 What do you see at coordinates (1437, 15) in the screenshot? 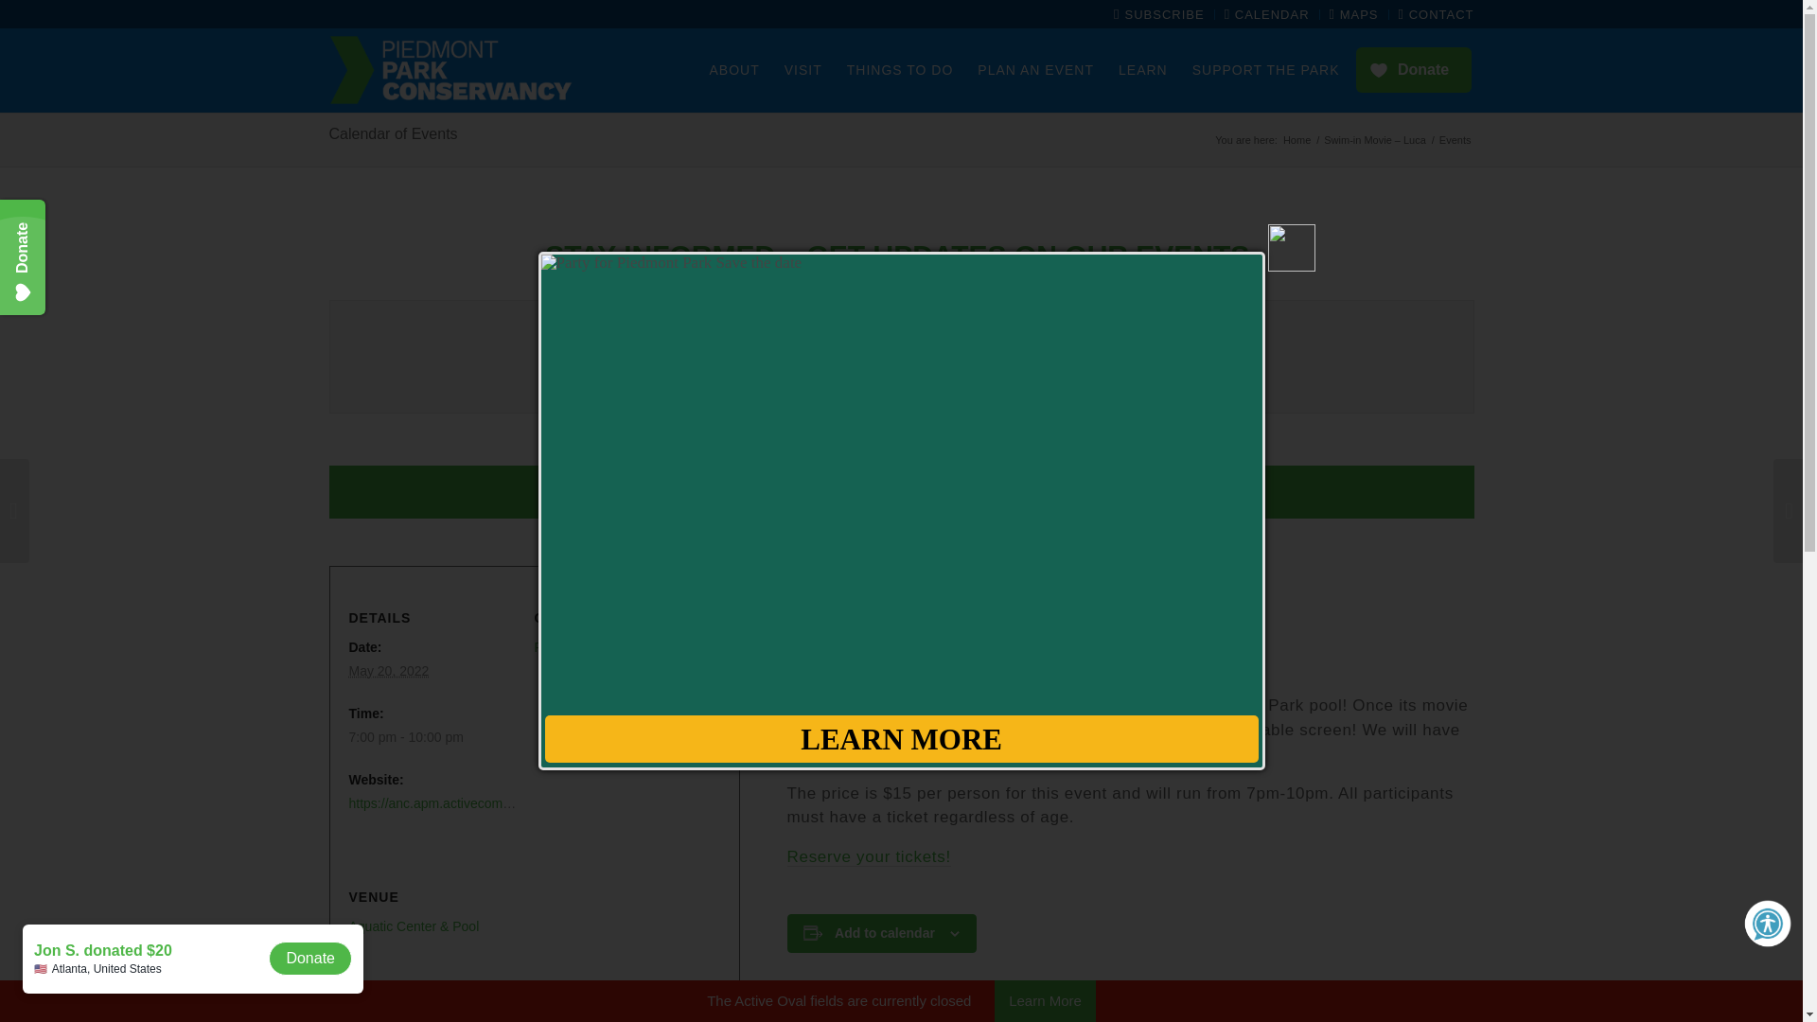
I see `CONTACT` at bounding box center [1437, 15].